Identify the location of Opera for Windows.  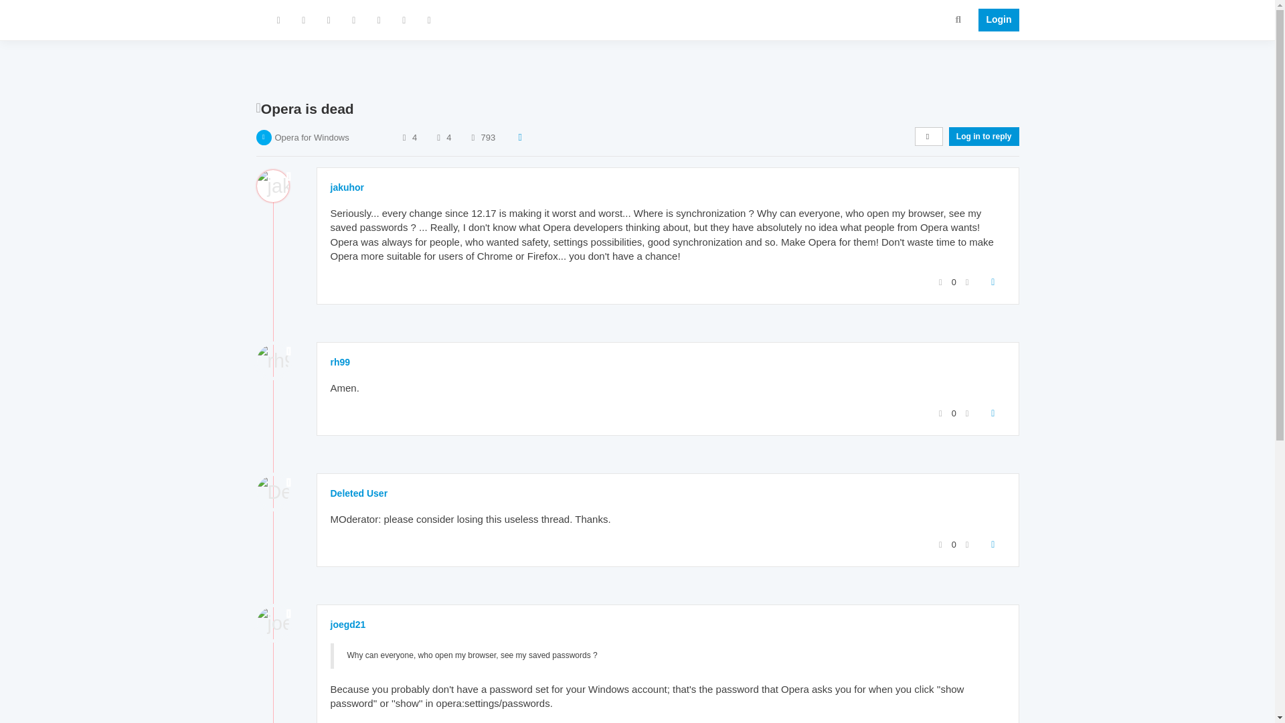
(311, 137).